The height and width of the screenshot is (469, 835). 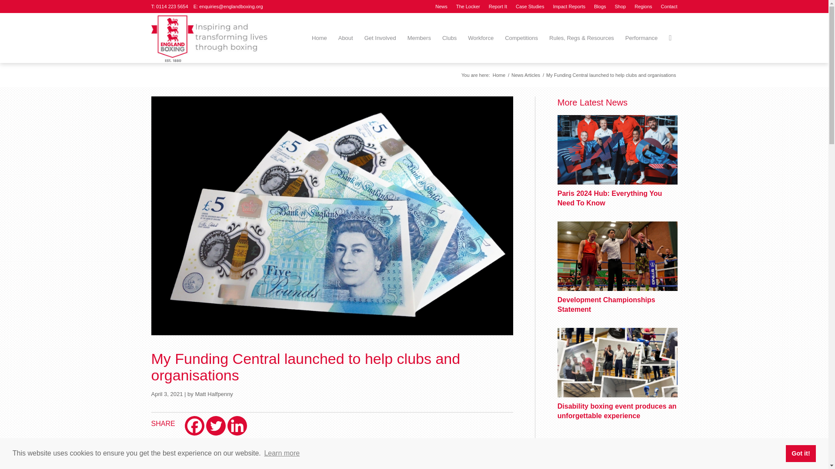 What do you see at coordinates (216, 426) in the screenshot?
I see `Twitter` at bounding box center [216, 426].